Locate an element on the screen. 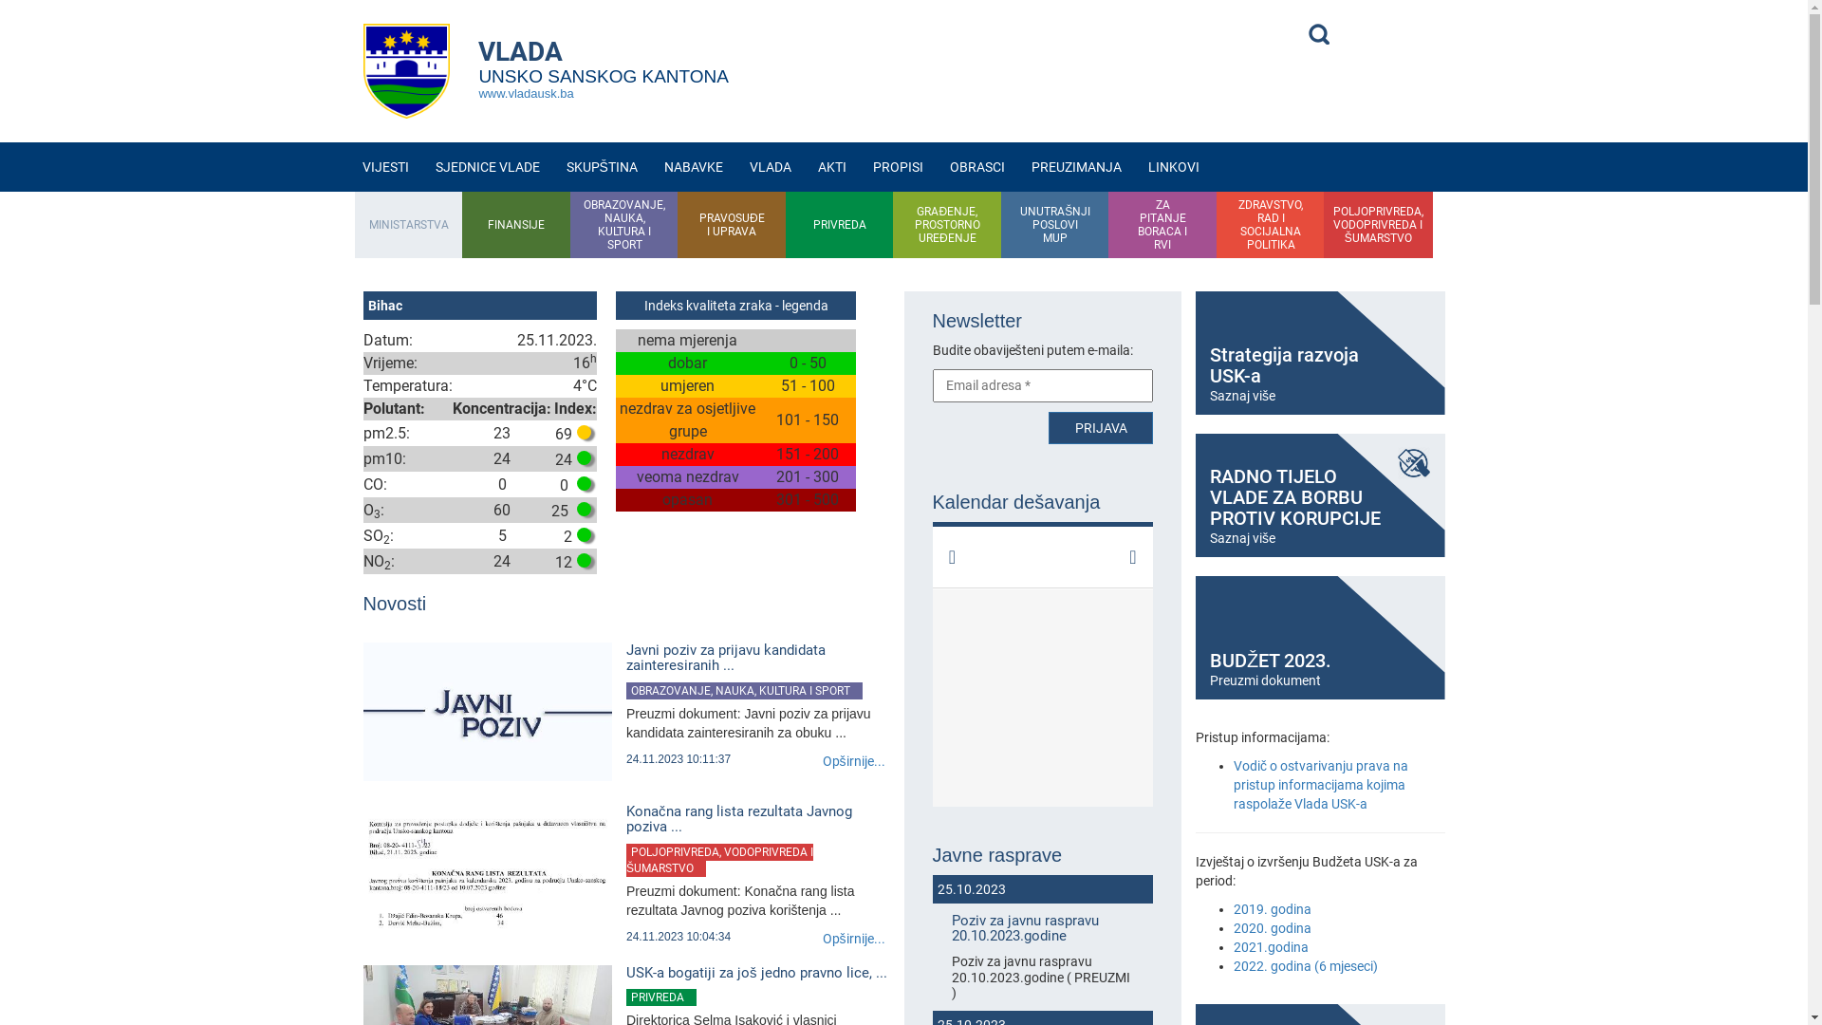  VLADA is located at coordinates (771, 167).